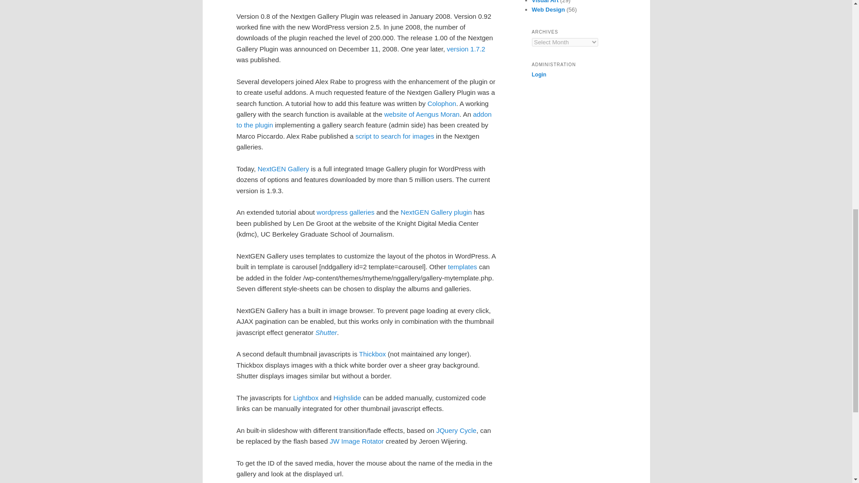 This screenshot has height=483, width=859. I want to click on NextGEN Gallery Demo, so click(284, 169).